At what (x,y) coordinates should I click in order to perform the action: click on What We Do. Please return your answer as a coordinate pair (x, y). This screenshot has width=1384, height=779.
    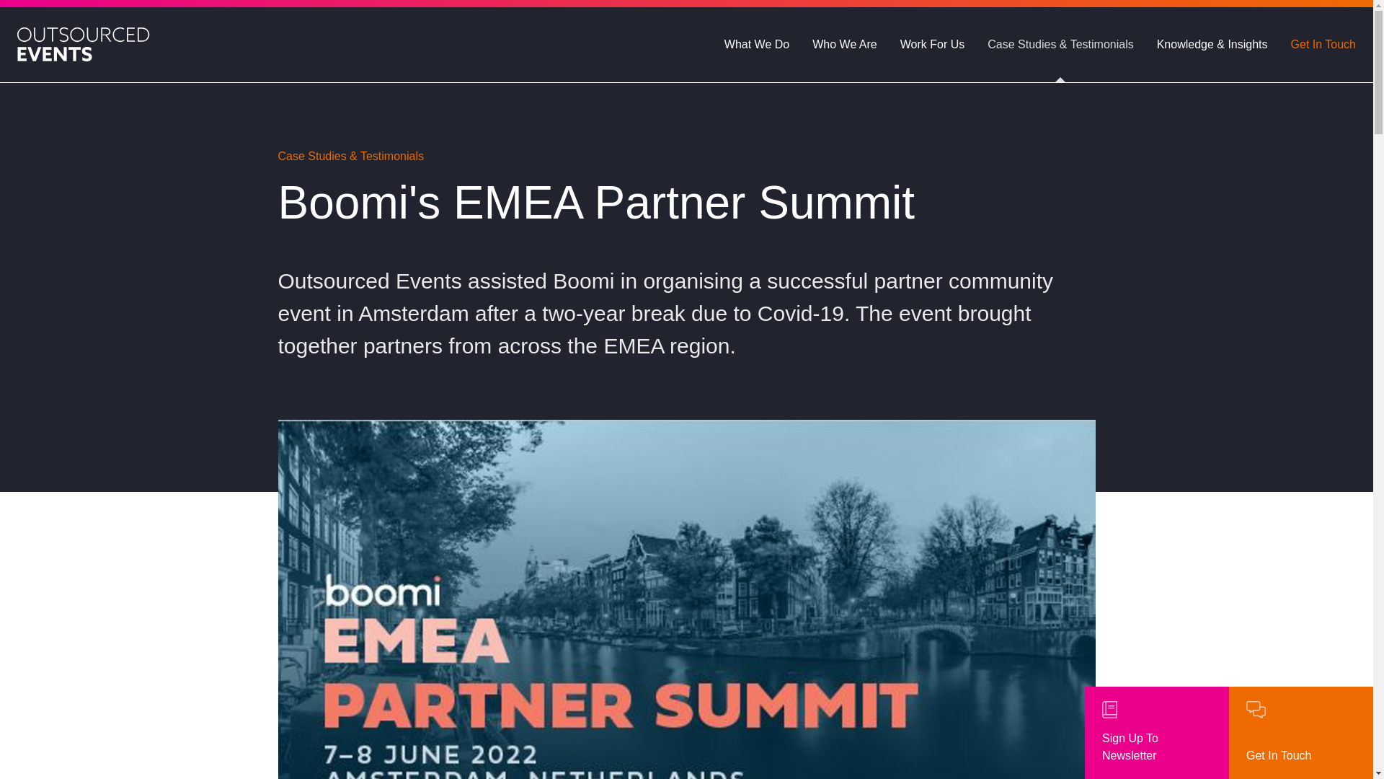
    Looking at the image, I should click on (343, 346).